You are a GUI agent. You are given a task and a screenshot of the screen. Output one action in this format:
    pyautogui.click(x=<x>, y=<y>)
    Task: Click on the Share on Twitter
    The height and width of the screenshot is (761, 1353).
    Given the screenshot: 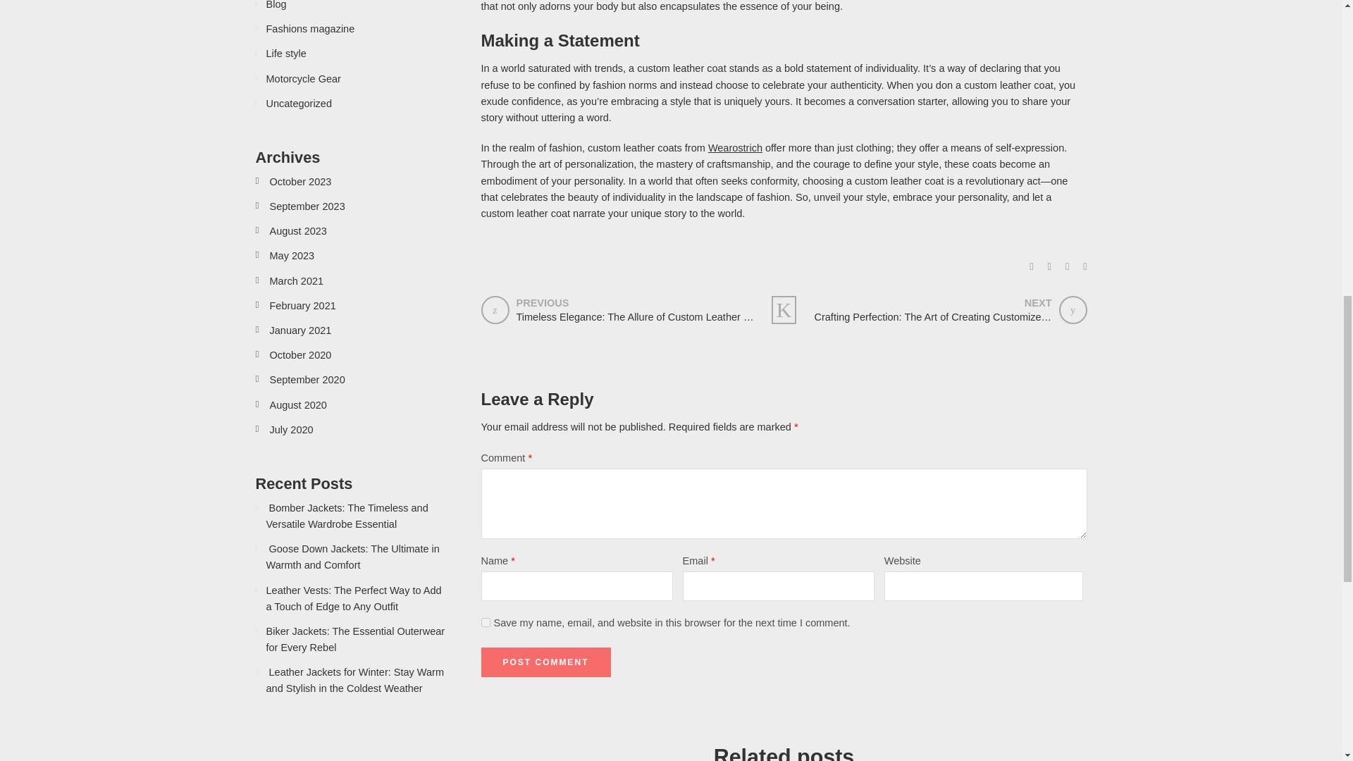 What is the action you would take?
    pyautogui.click(x=1032, y=266)
    